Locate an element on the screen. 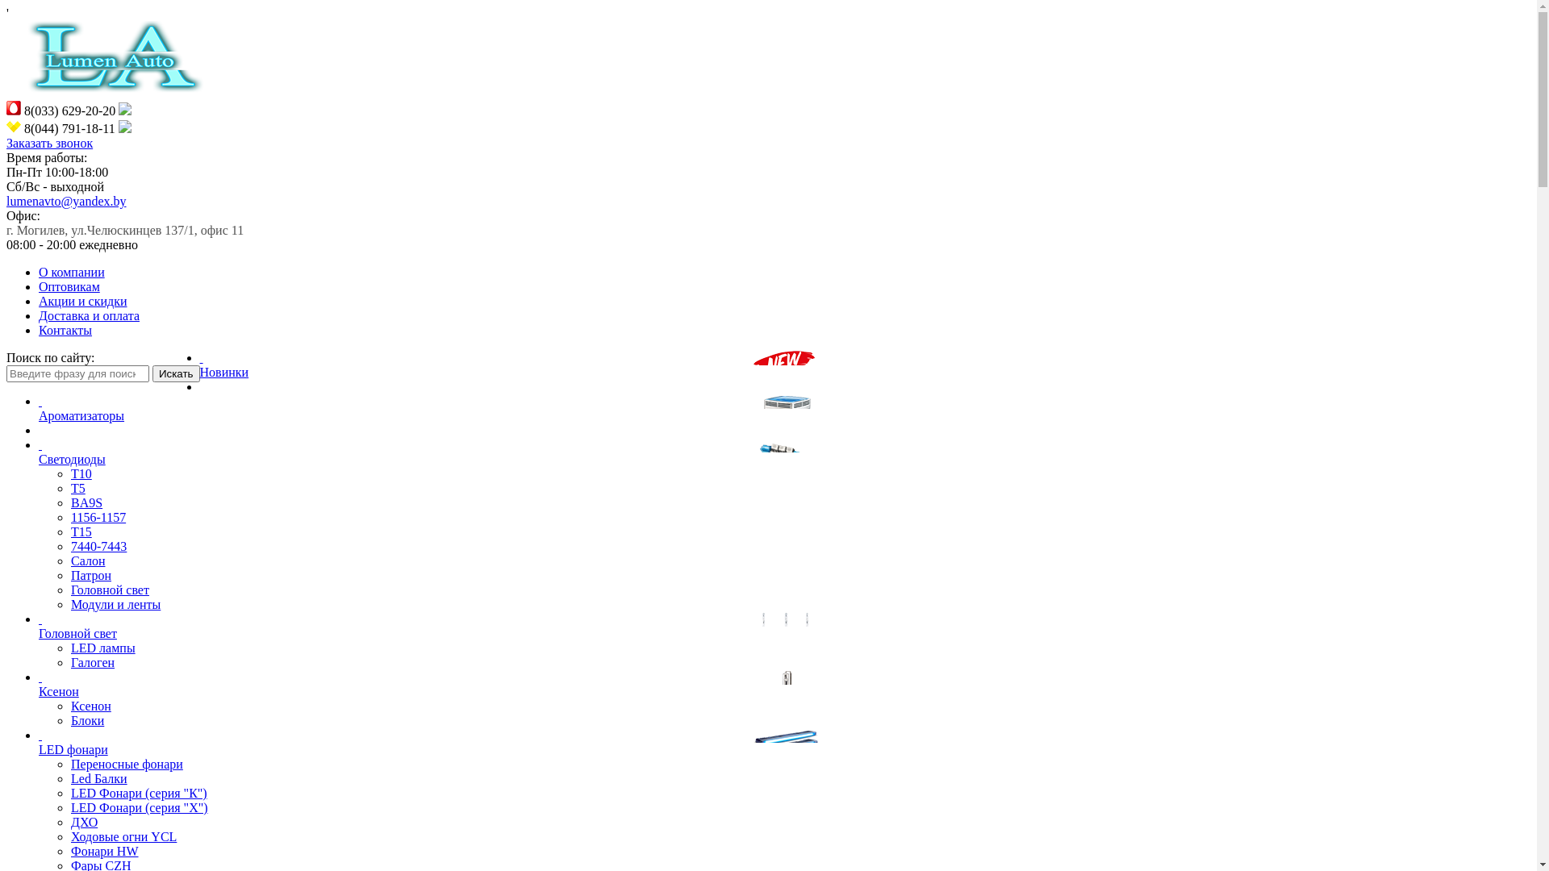  T5 is located at coordinates (78, 489).